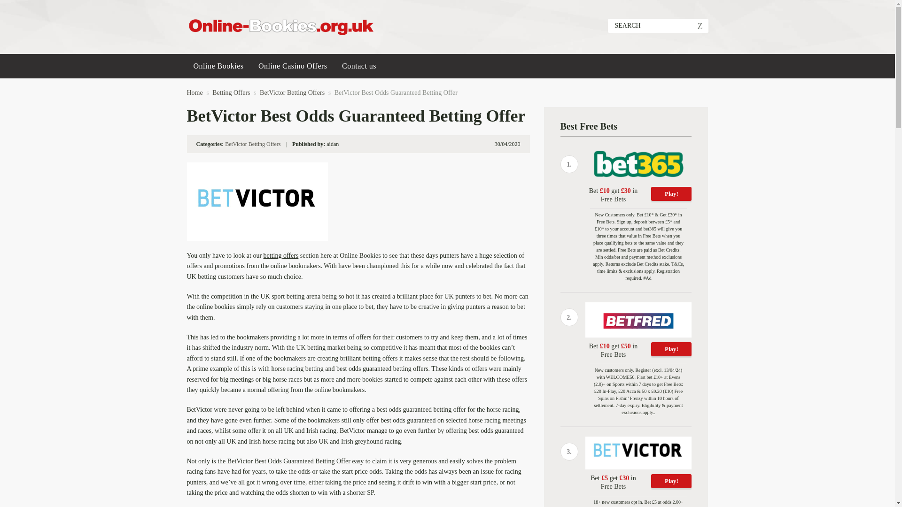 The width and height of the screenshot is (902, 507). Describe the element at coordinates (359, 66) in the screenshot. I see `Contact us` at that location.